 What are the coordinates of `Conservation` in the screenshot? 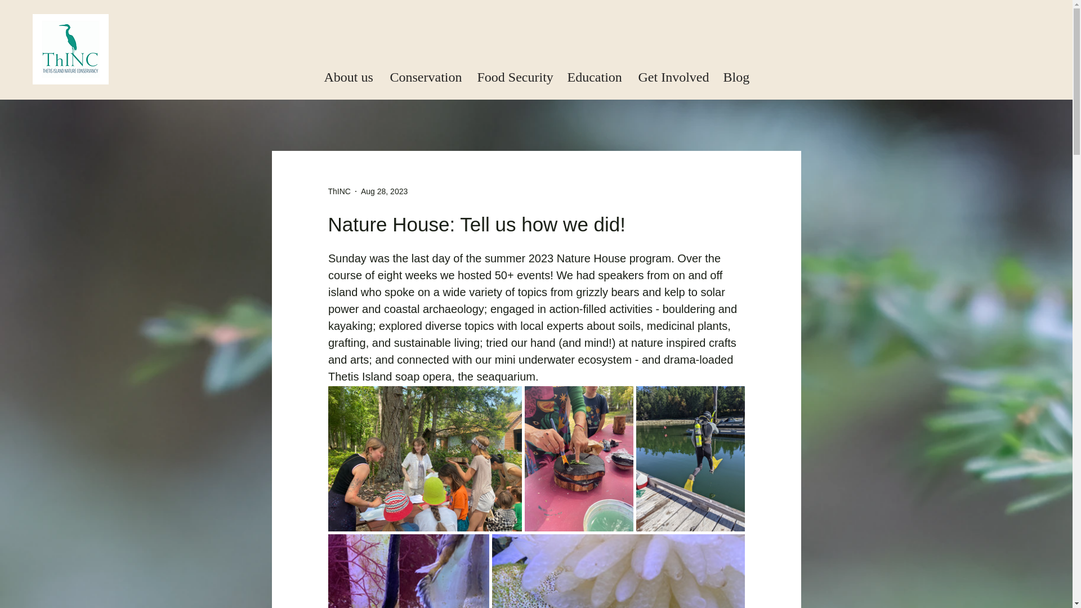 It's located at (424, 77).